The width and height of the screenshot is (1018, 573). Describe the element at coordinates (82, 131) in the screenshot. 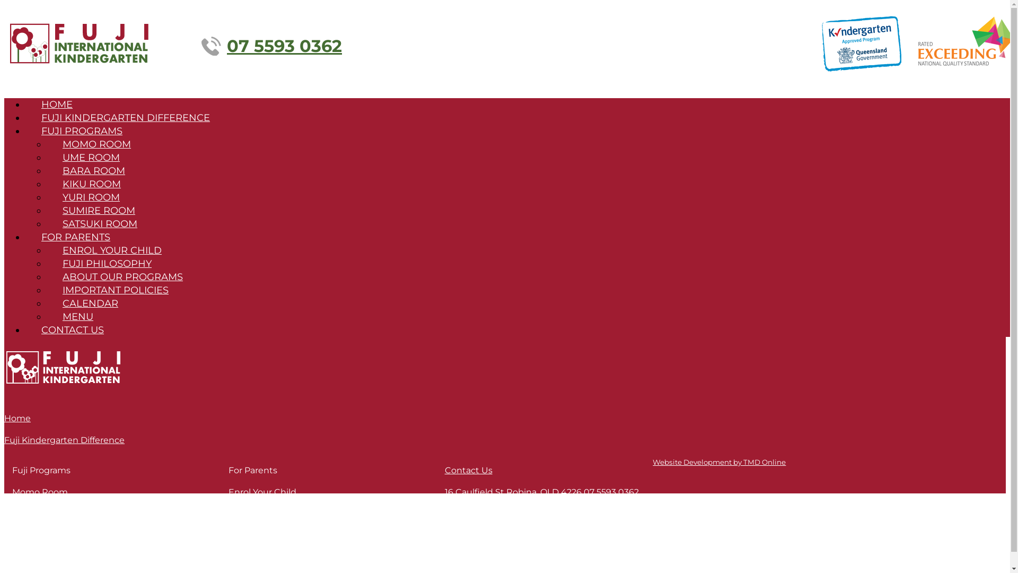

I see `FUJI PROGRAMS` at that location.